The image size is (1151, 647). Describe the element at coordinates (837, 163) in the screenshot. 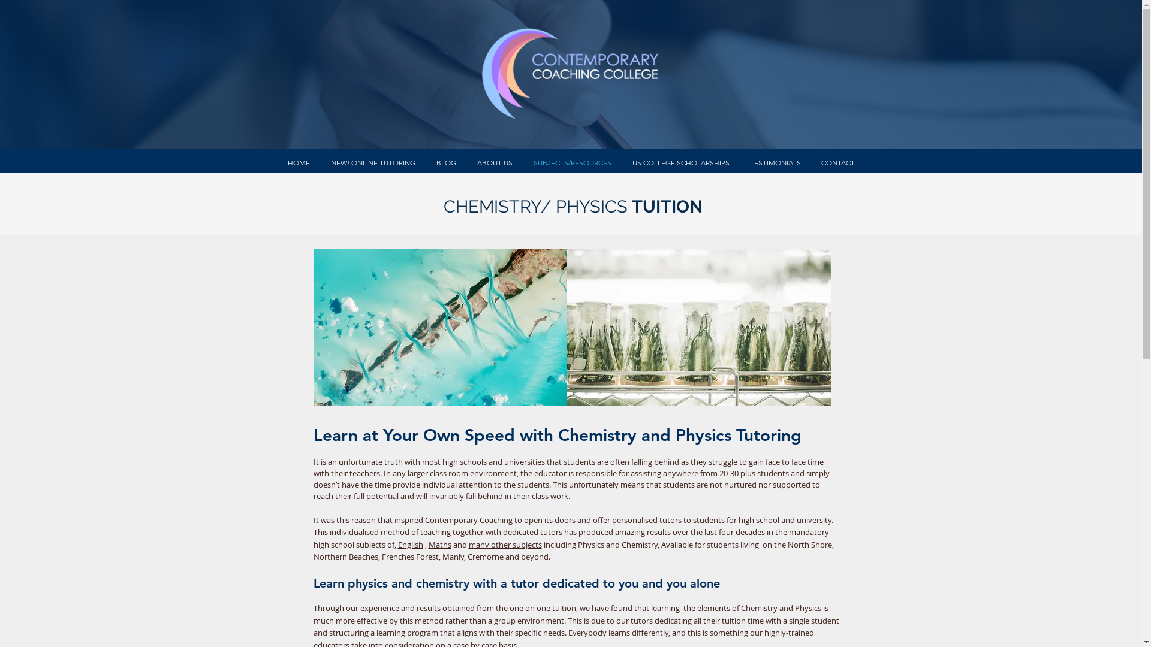

I see `CONTACT` at that location.